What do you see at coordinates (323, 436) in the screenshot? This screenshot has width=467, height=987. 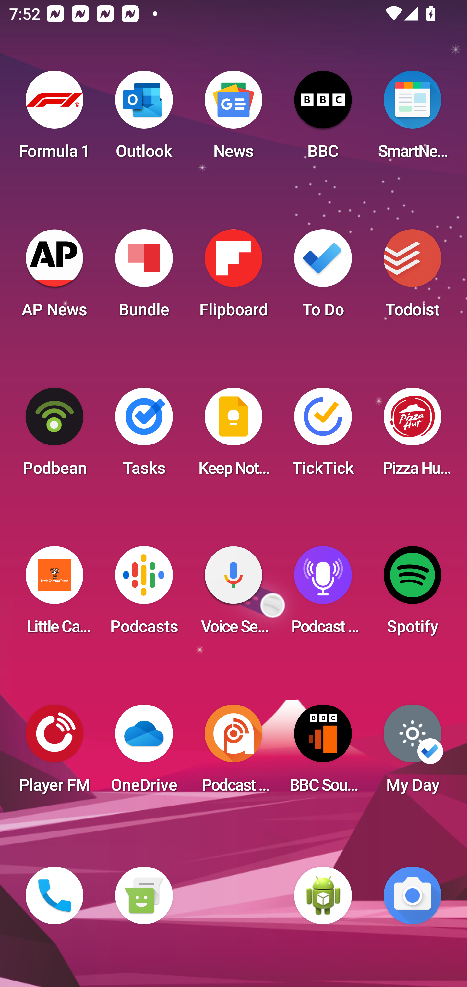 I see `TickTick` at bounding box center [323, 436].